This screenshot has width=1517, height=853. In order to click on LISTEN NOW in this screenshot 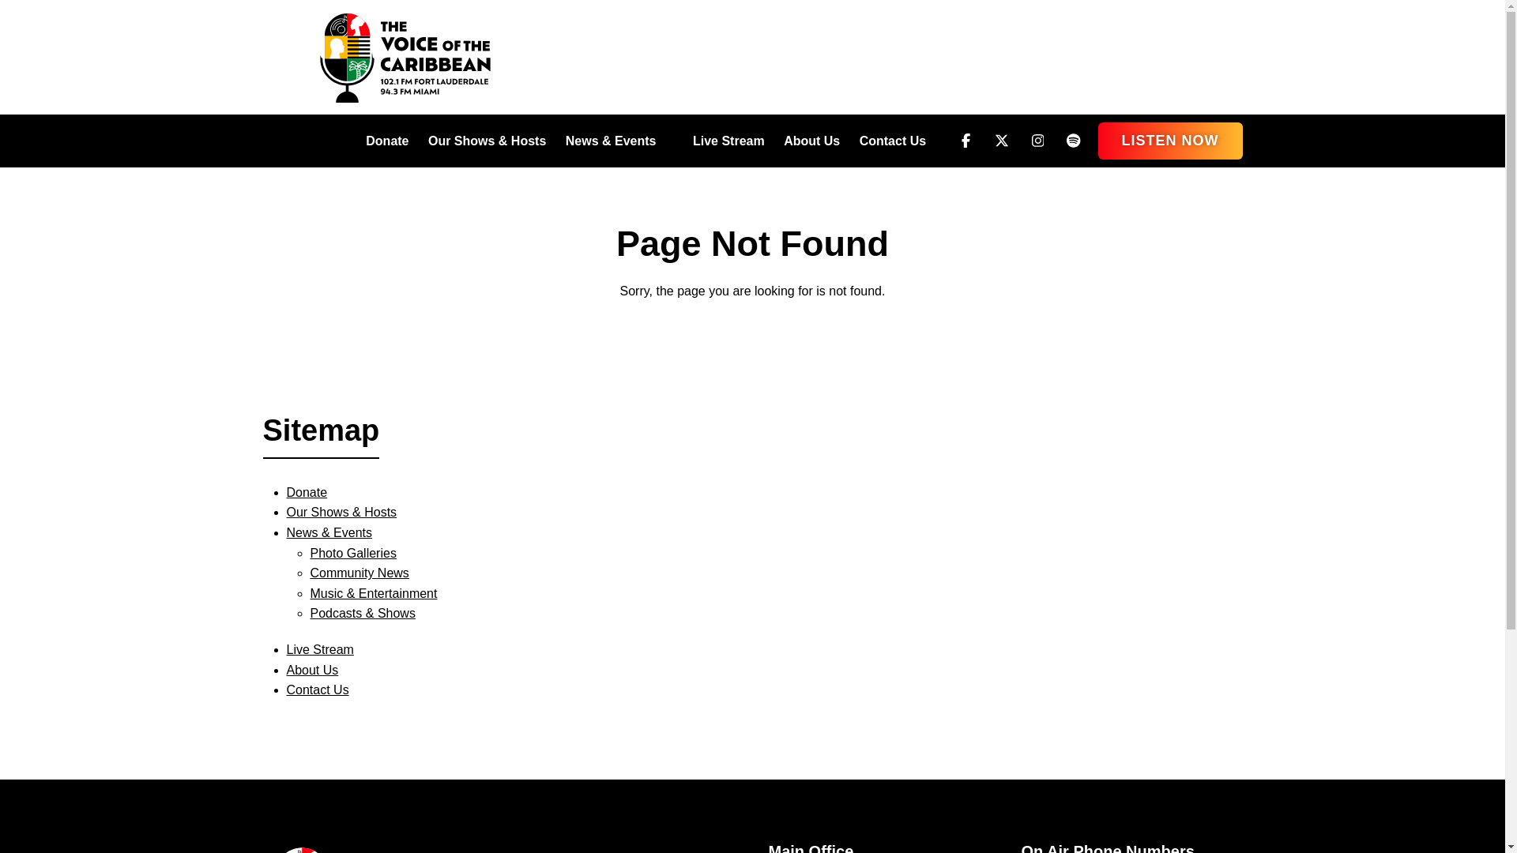, I will do `click(1170, 141)`.